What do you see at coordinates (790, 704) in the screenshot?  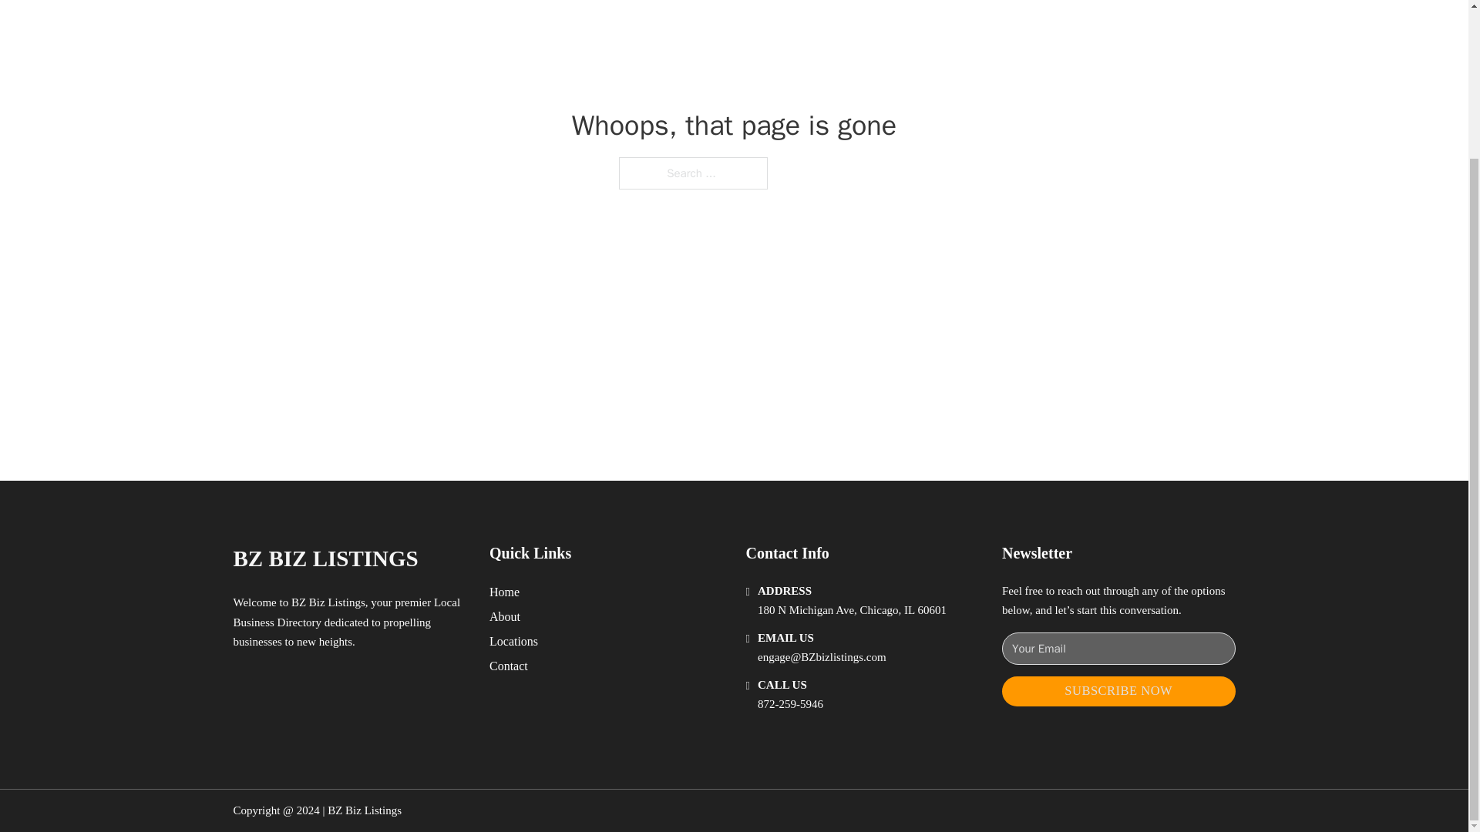 I see `872-259-5946` at bounding box center [790, 704].